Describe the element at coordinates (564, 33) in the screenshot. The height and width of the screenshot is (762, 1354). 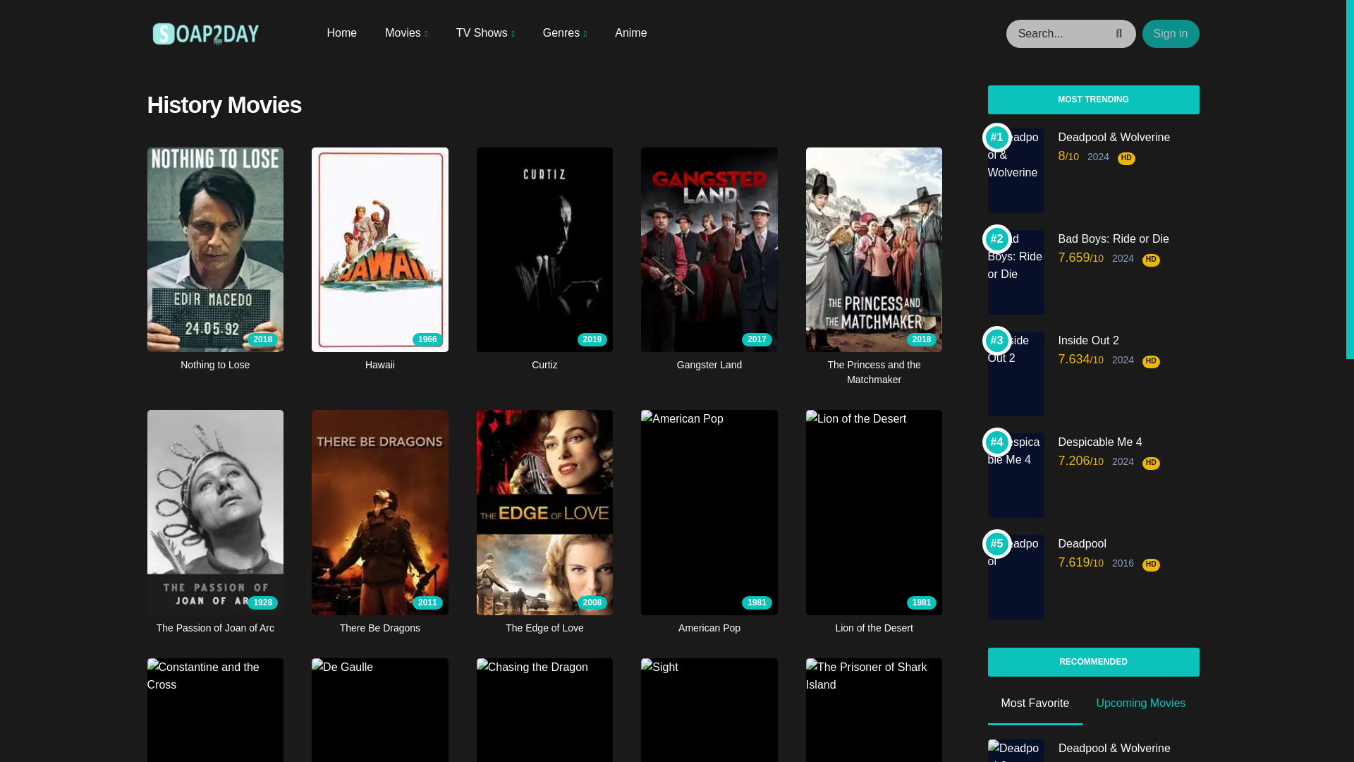
I see `Genres` at that location.